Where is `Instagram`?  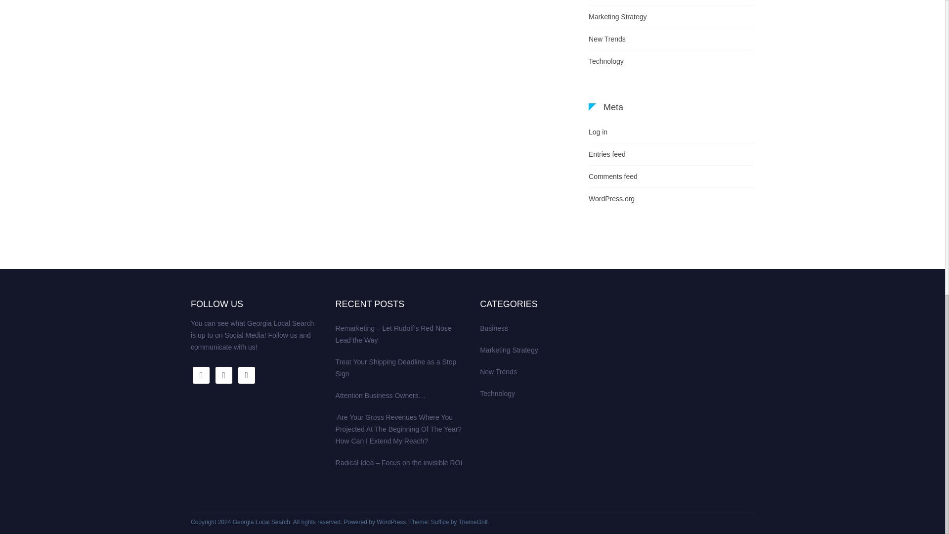
Instagram is located at coordinates (223, 375).